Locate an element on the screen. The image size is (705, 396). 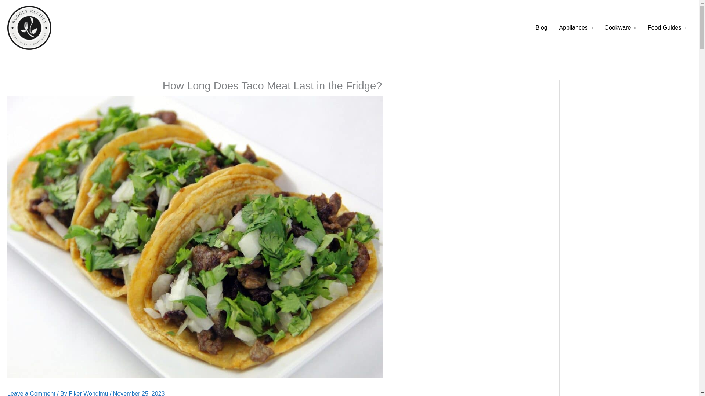
Cookware is located at coordinates (620, 28).